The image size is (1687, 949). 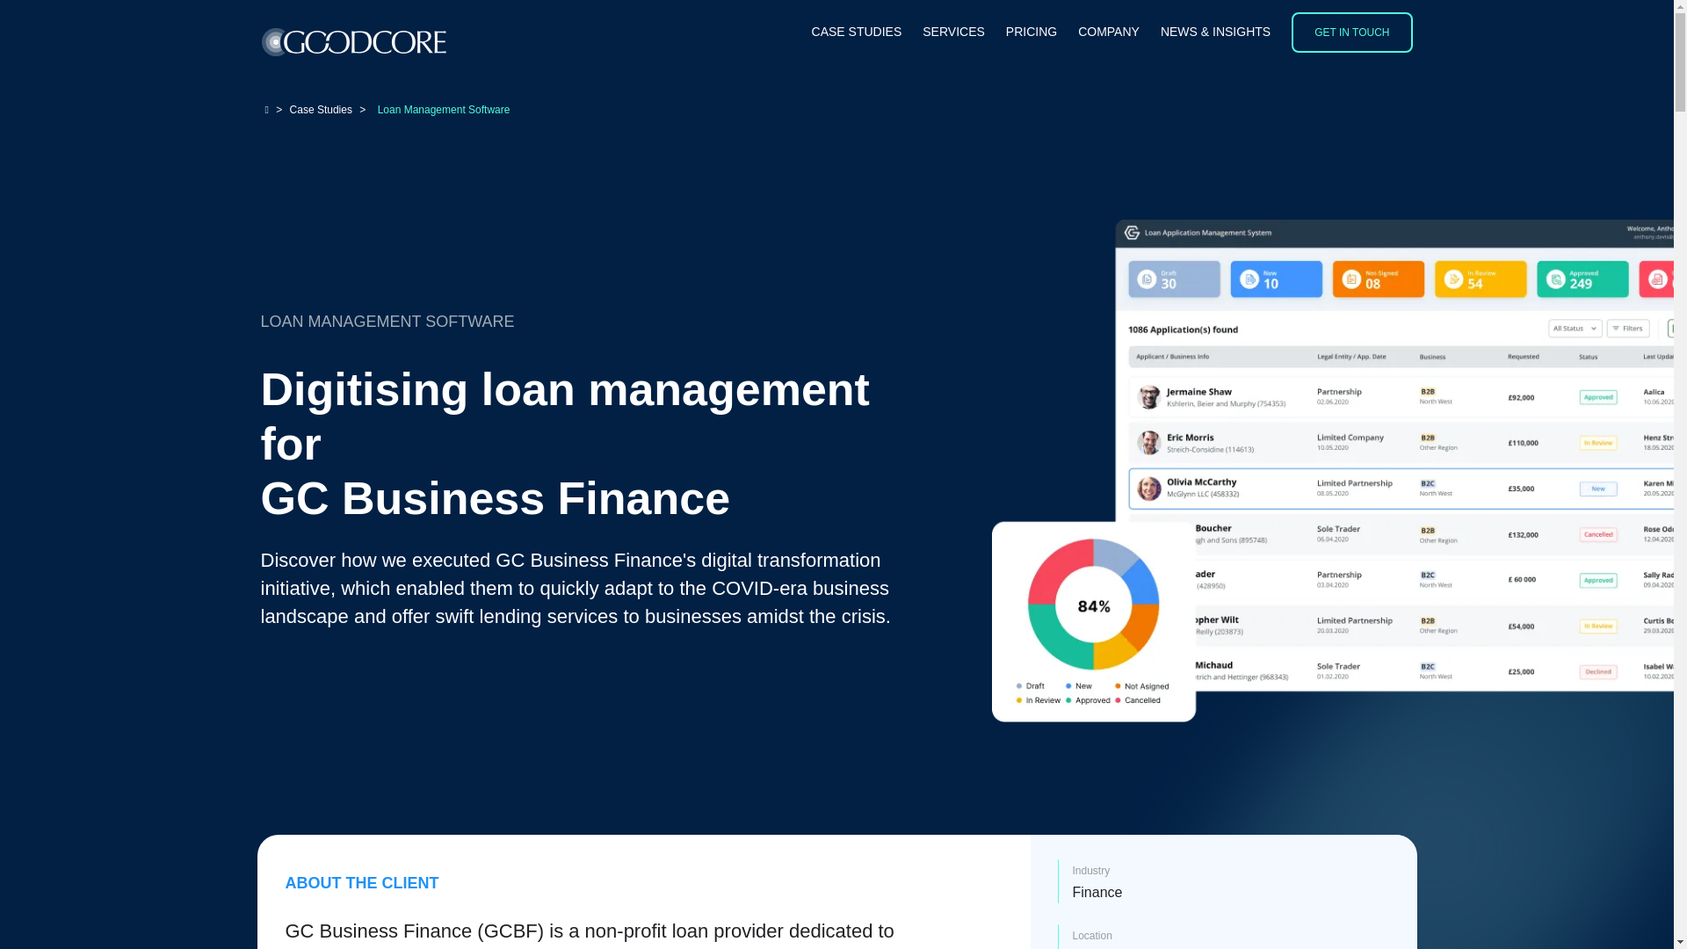 What do you see at coordinates (1109, 33) in the screenshot?
I see `Company` at bounding box center [1109, 33].